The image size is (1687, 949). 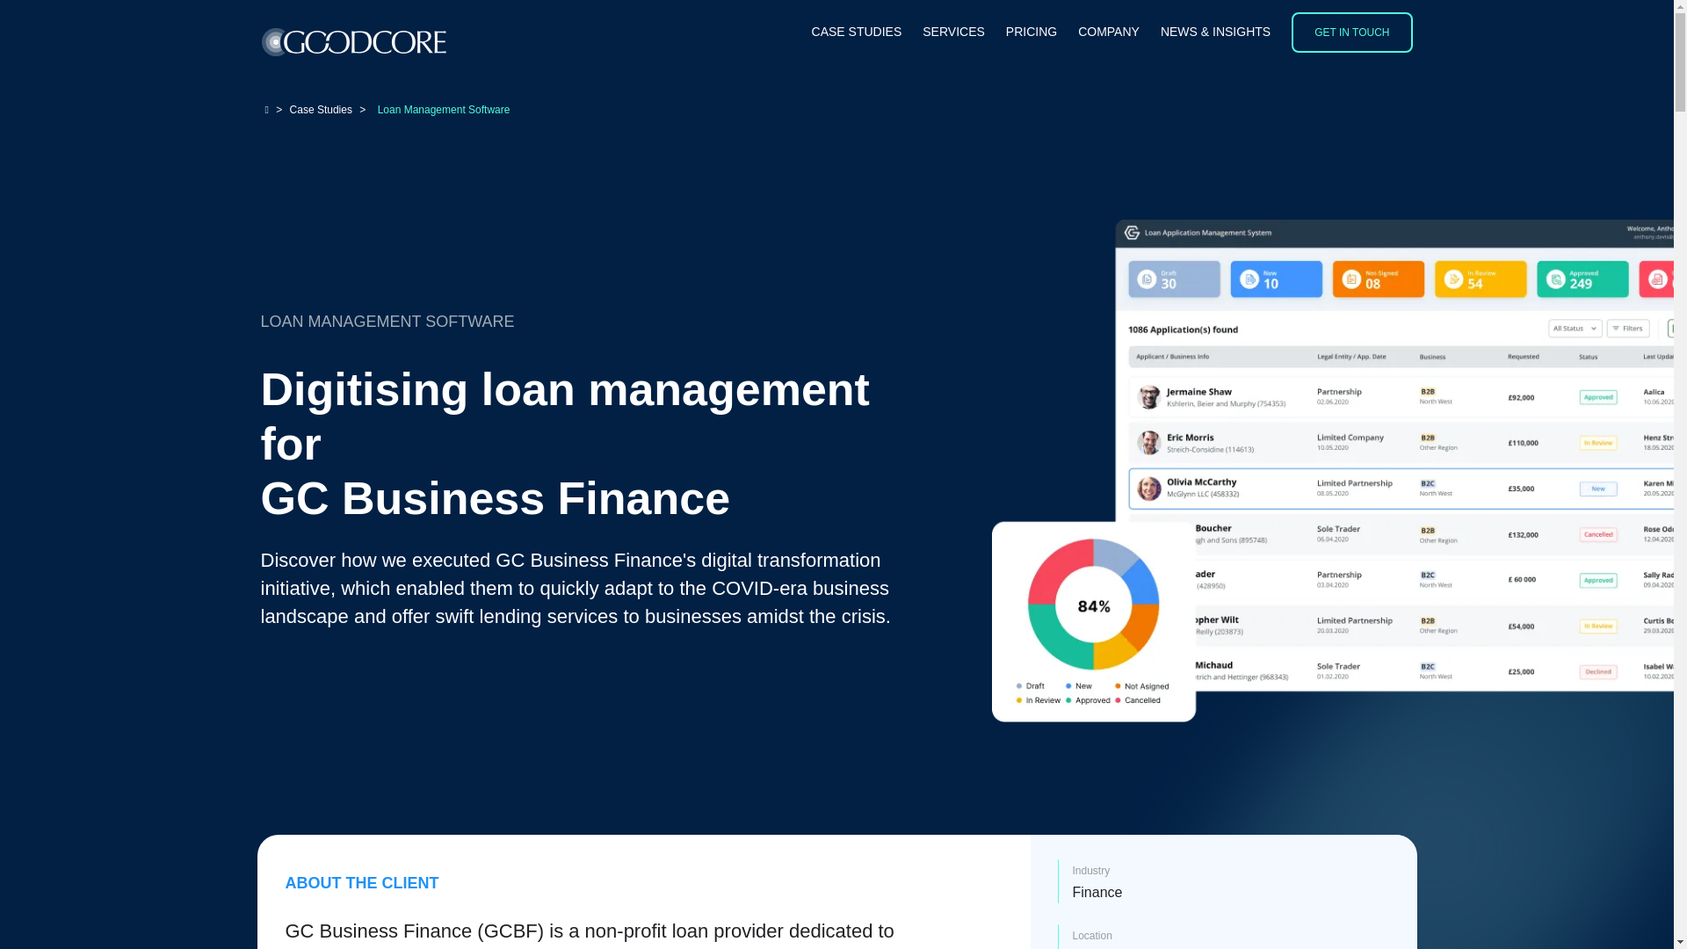 What do you see at coordinates (1109, 33) in the screenshot?
I see `Company` at bounding box center [1109, 33].